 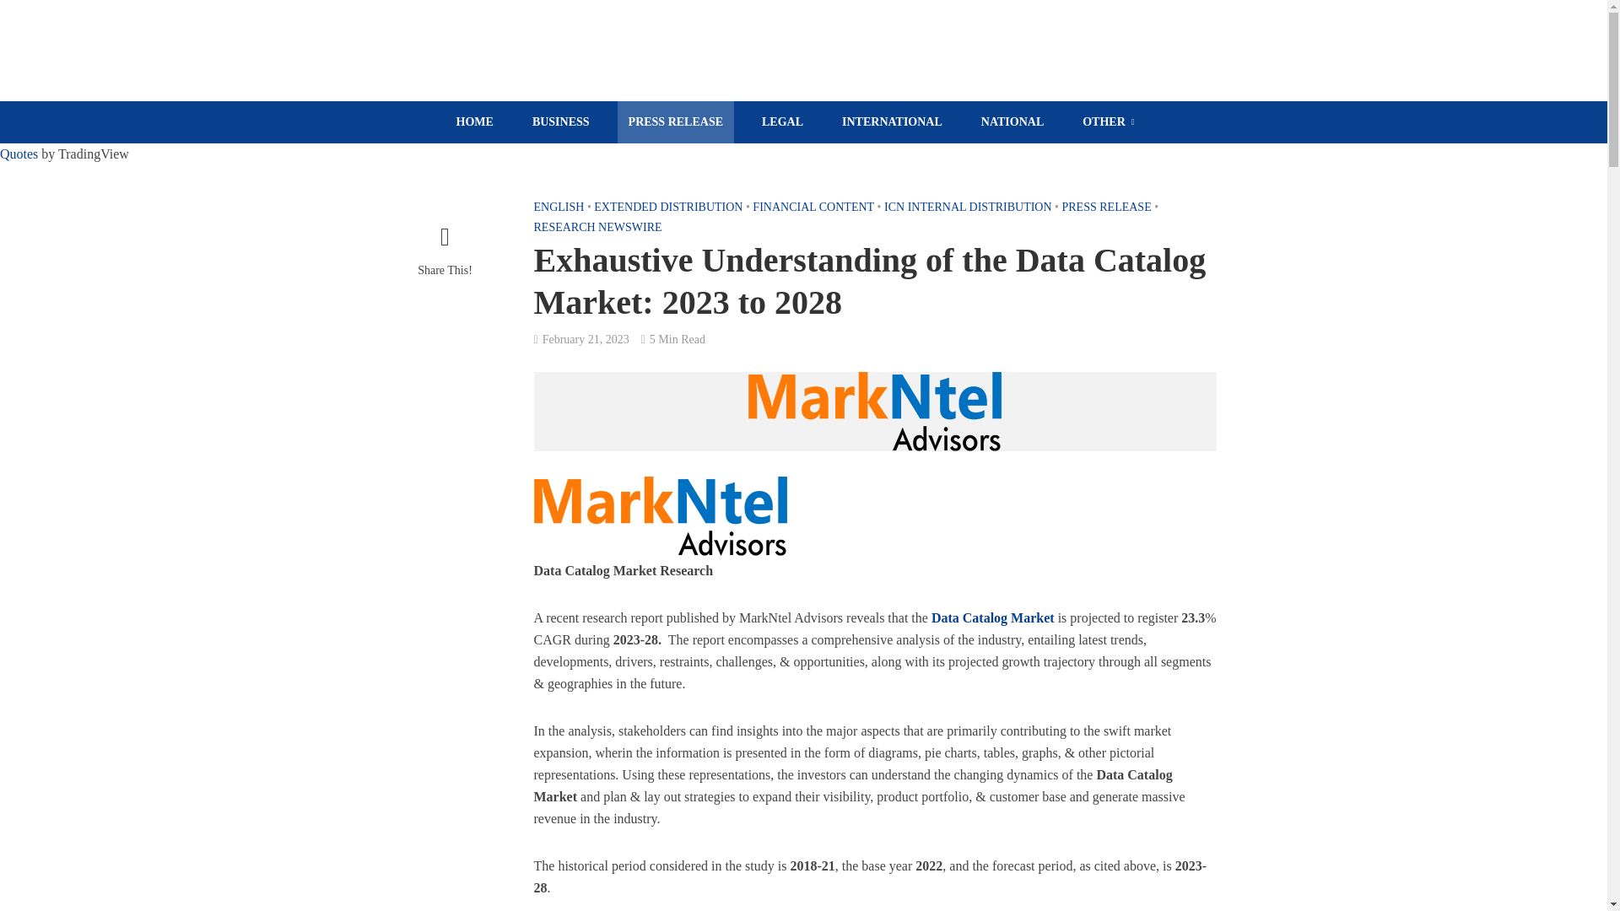 I want to click on BUSINESS, so click(x=561, y=121).